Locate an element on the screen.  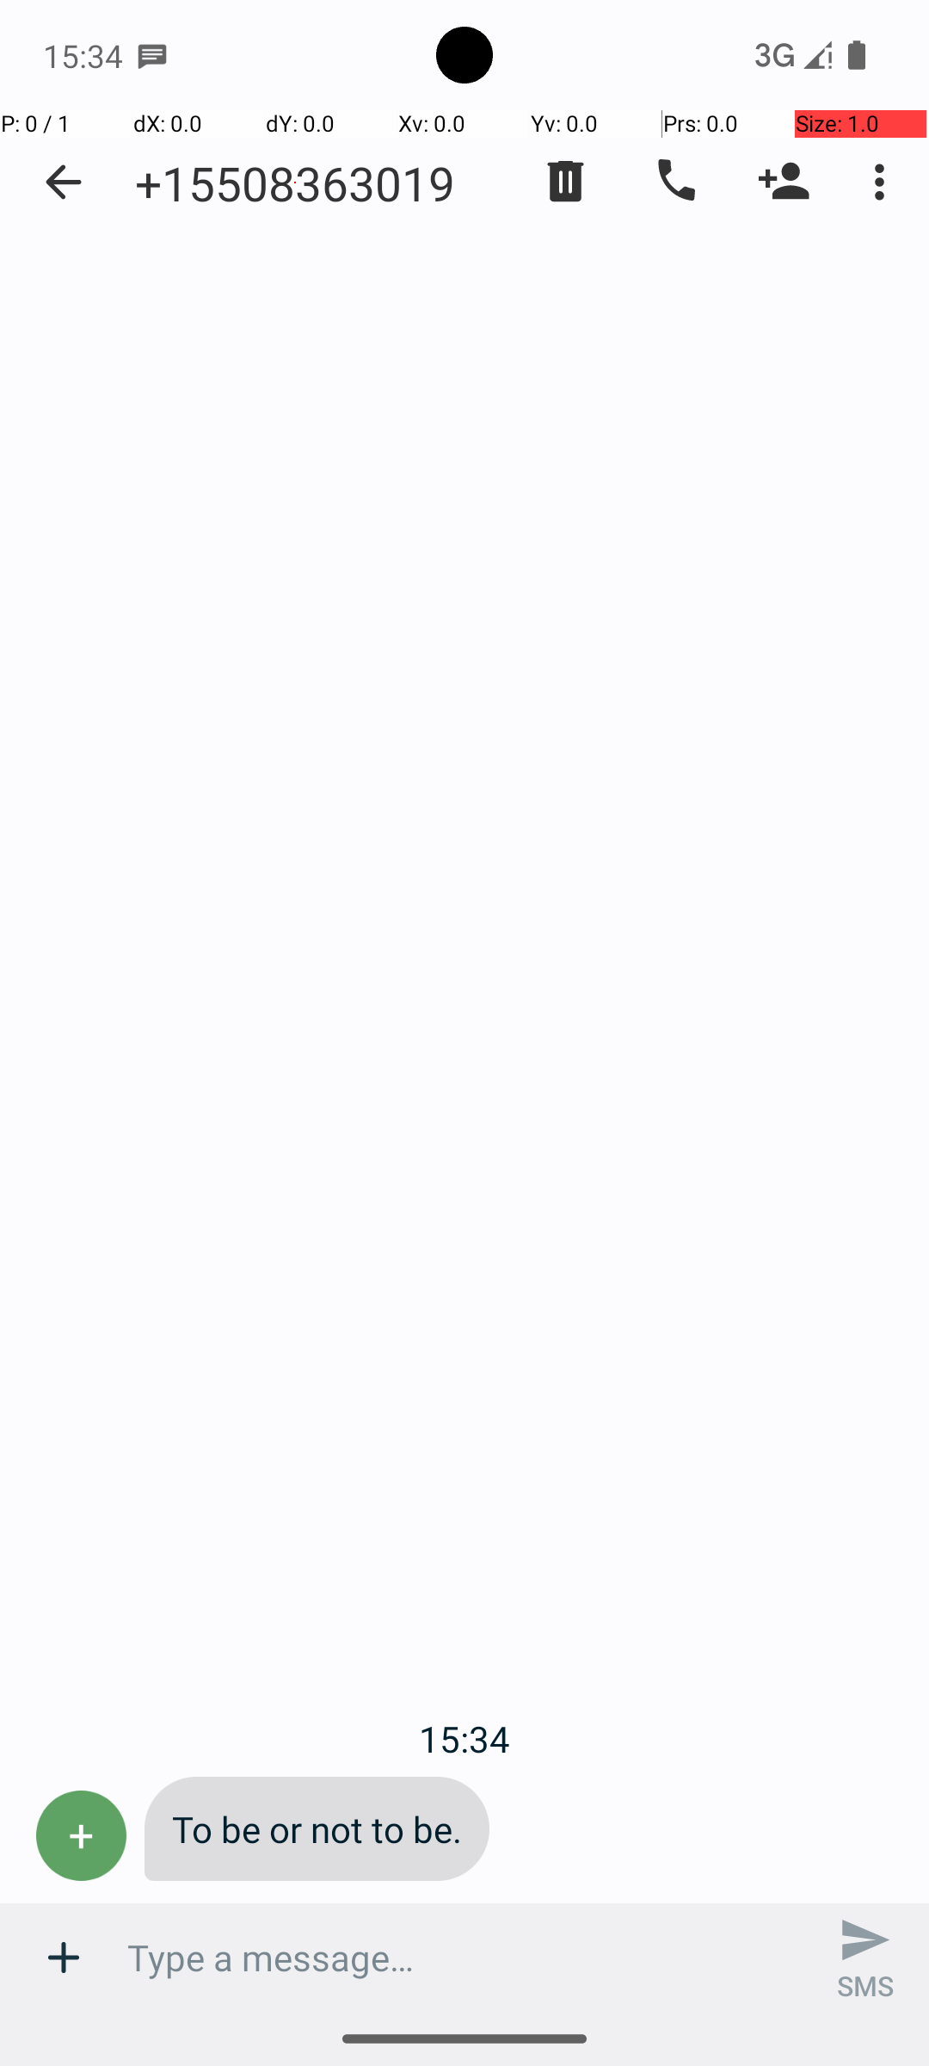
+15508363019 is located at coordinates (295, 182).